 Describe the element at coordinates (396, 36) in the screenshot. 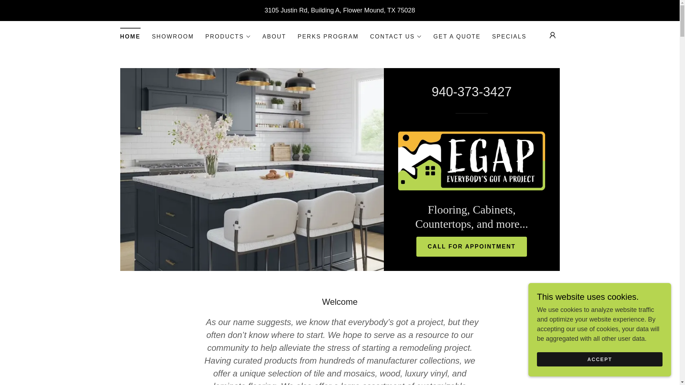

I see `CONTACT US` at that location.